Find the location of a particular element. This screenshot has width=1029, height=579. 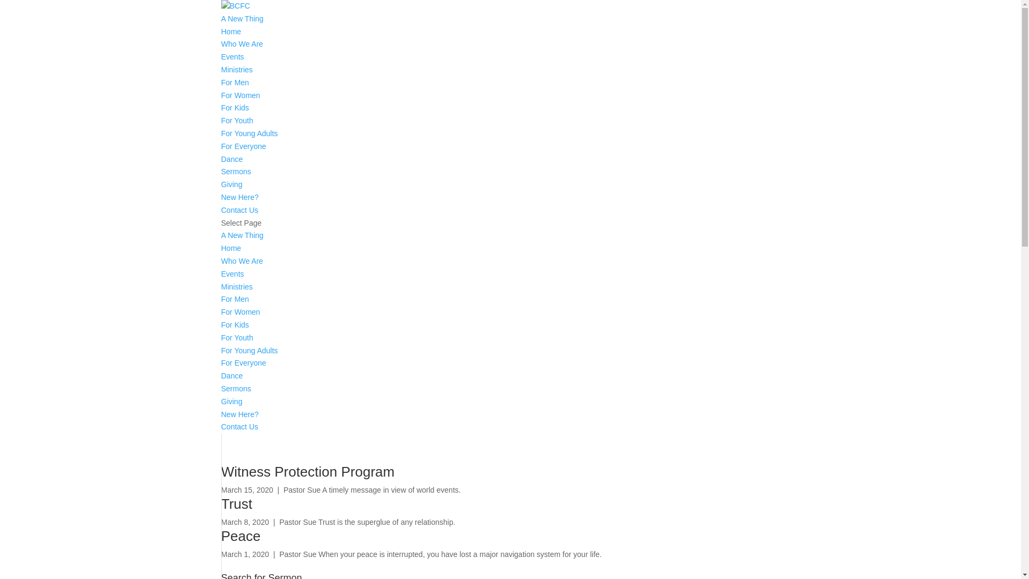

Events is located at coordinates (233, 274).